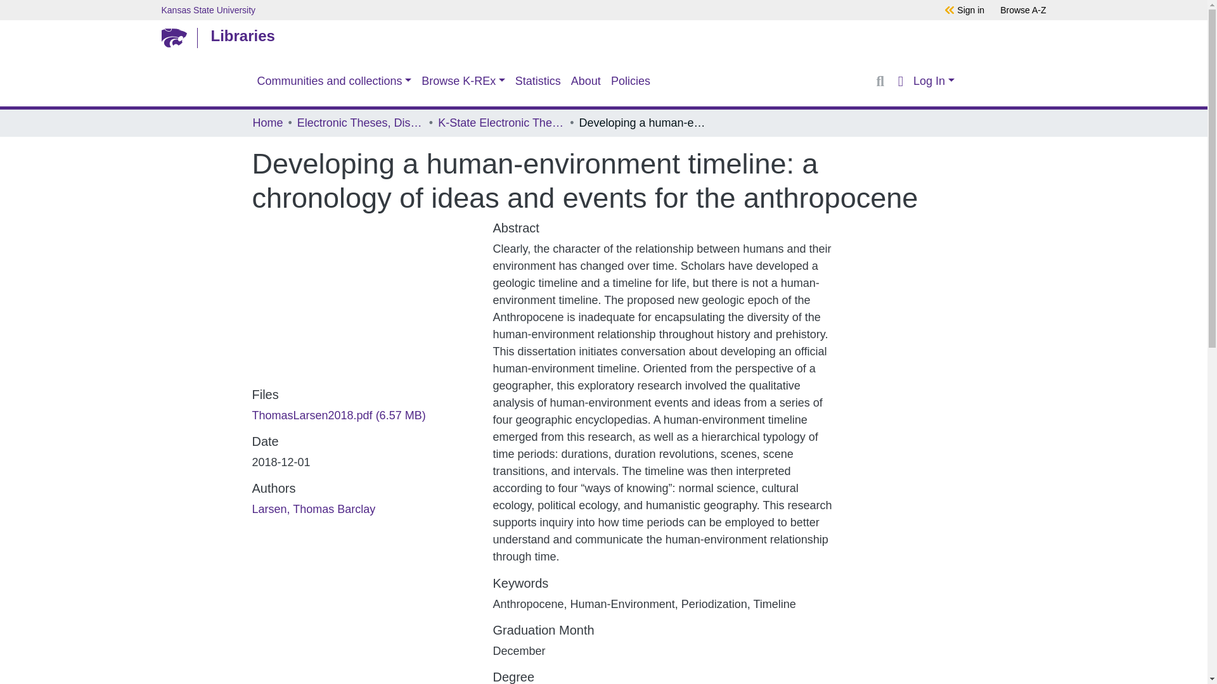  What do you see at coordinates (335, 81) in the screenshot?
I see `Communities and collections` at bounding box center [335, 81].